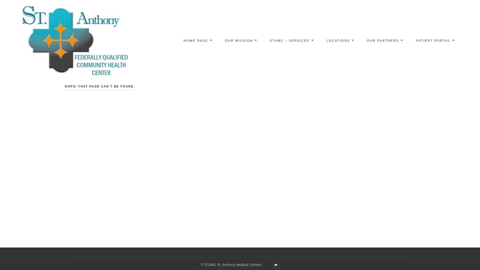 The width and height of the screenshot is (480, 270). Describe the element at coordinates (32, 82) in the screenshot. I see `STAMC` at that location.